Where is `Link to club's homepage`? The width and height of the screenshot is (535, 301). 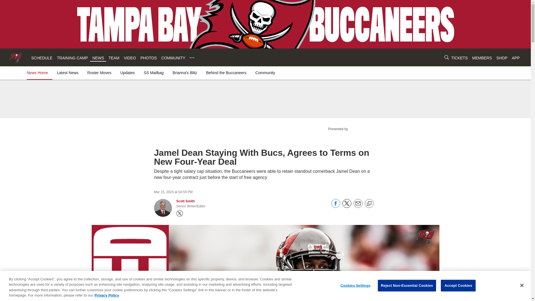
Link to club's homepage is located at coordinates (16, 57).